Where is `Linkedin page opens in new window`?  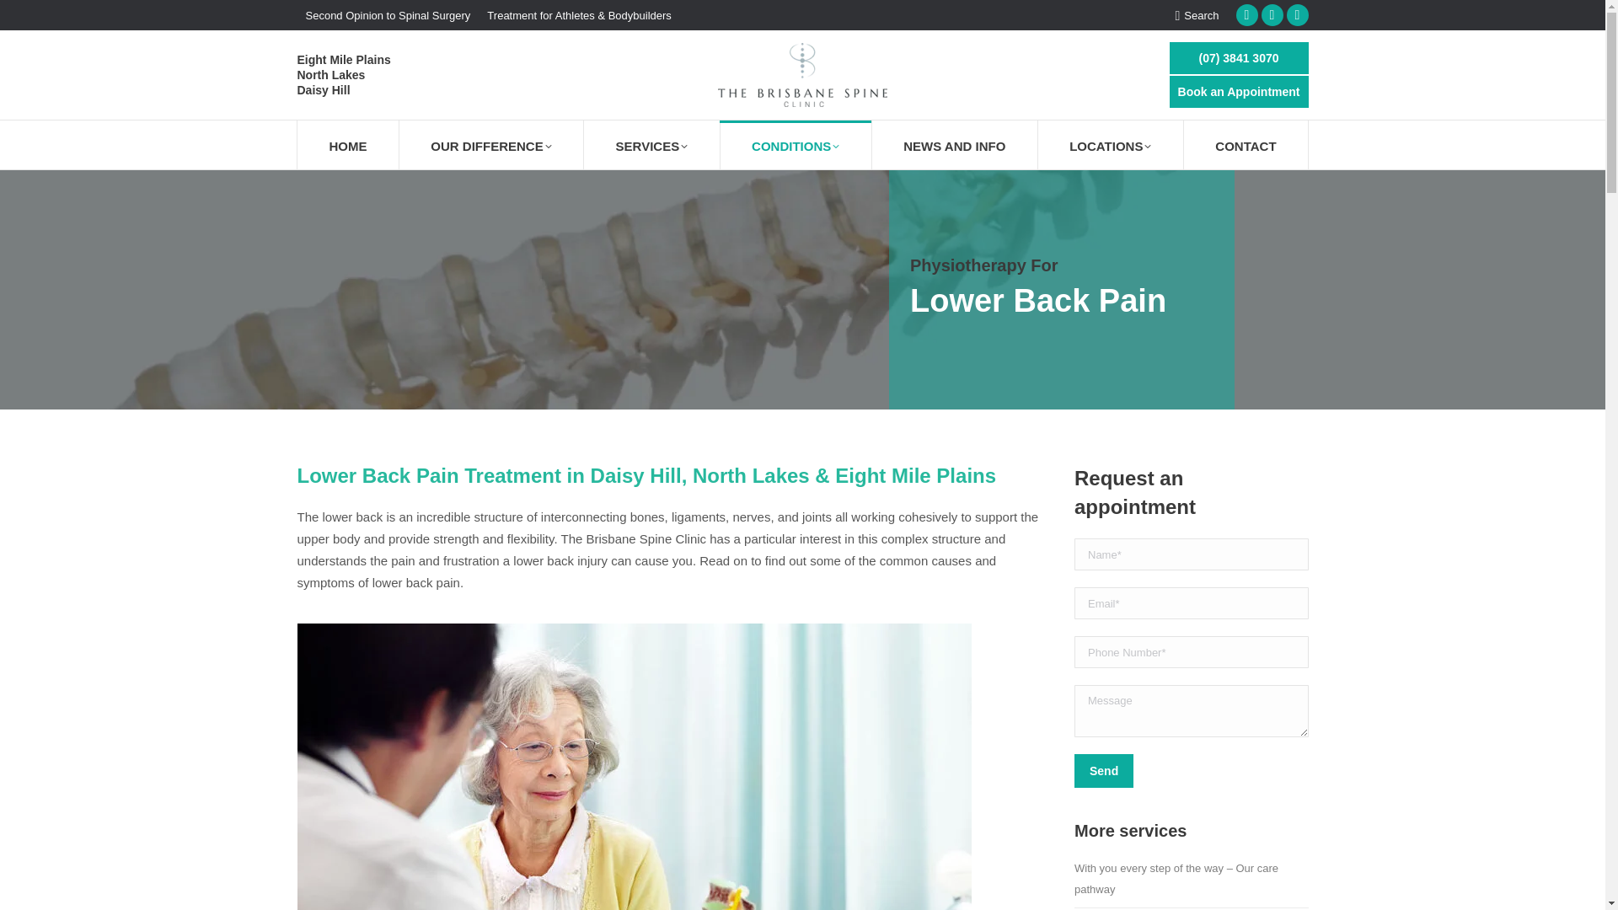
Linkedin page opens in new window is located at coordinates (1271, 15).